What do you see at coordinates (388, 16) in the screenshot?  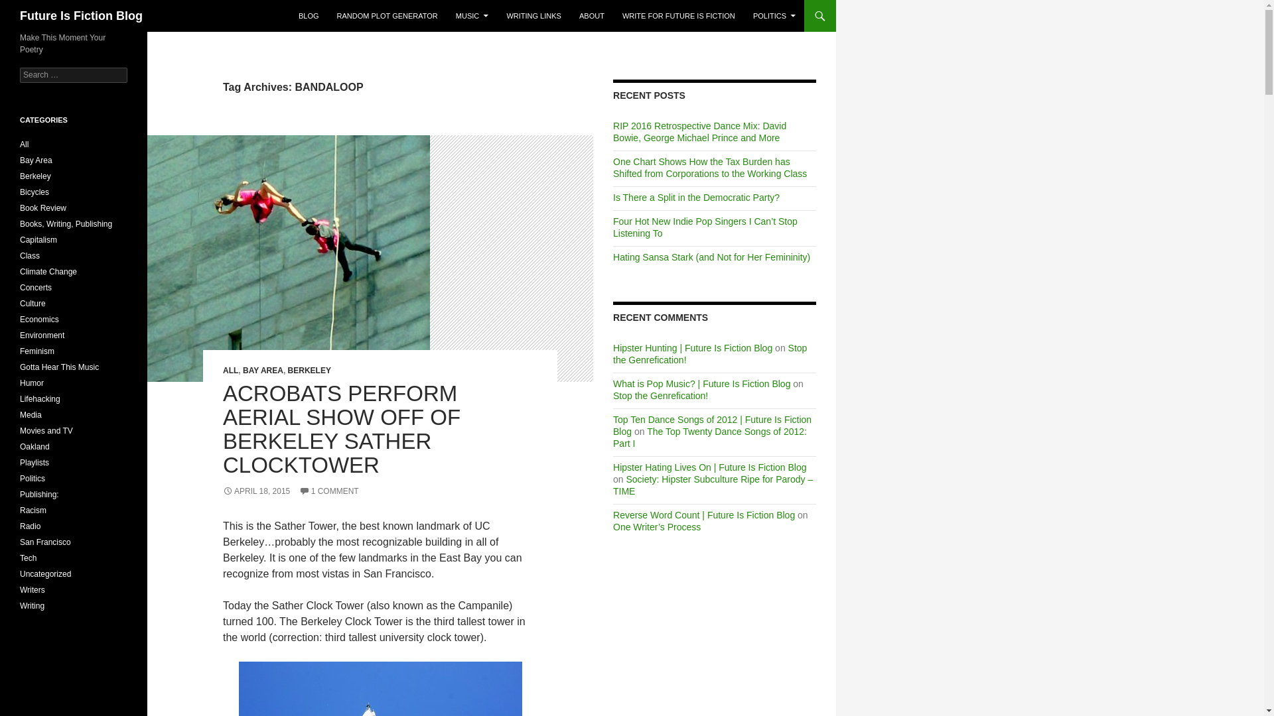 I see `RANDOM PLOT GENERATOR` at bounding box center [388, 16].